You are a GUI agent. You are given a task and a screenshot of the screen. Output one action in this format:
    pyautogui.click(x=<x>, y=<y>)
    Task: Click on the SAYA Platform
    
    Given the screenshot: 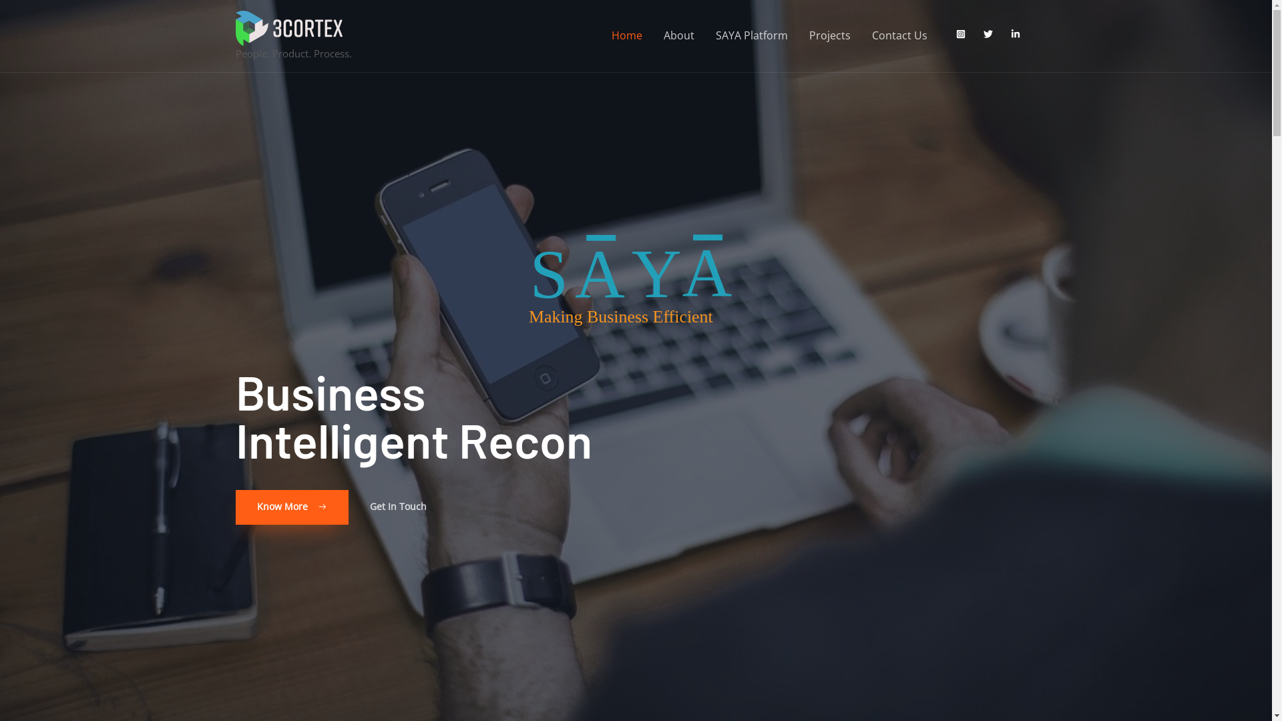 What is the action you would take?
    pyautogui.click(x=752, y=36)
    